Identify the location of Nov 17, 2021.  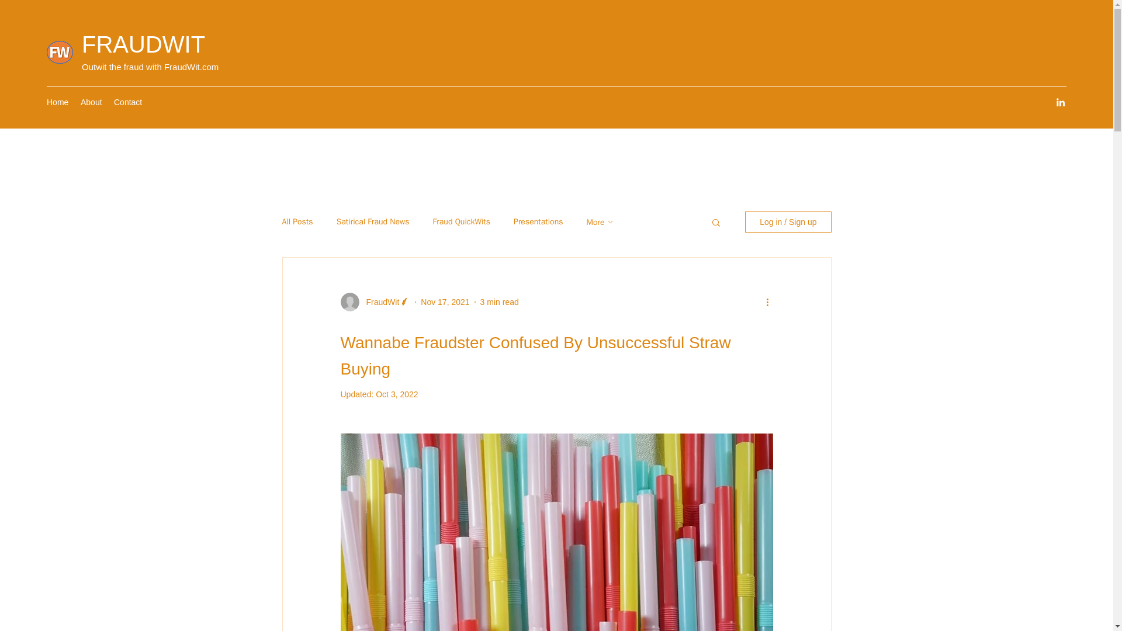
(445, 301).